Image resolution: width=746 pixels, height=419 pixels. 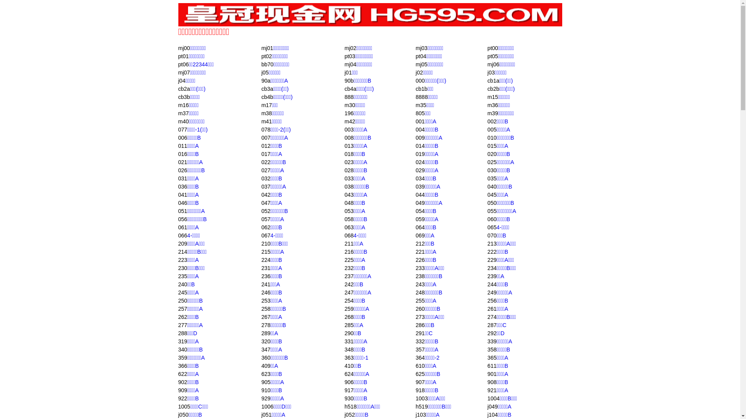 I want to click on 255, so click(x=420, y=301).